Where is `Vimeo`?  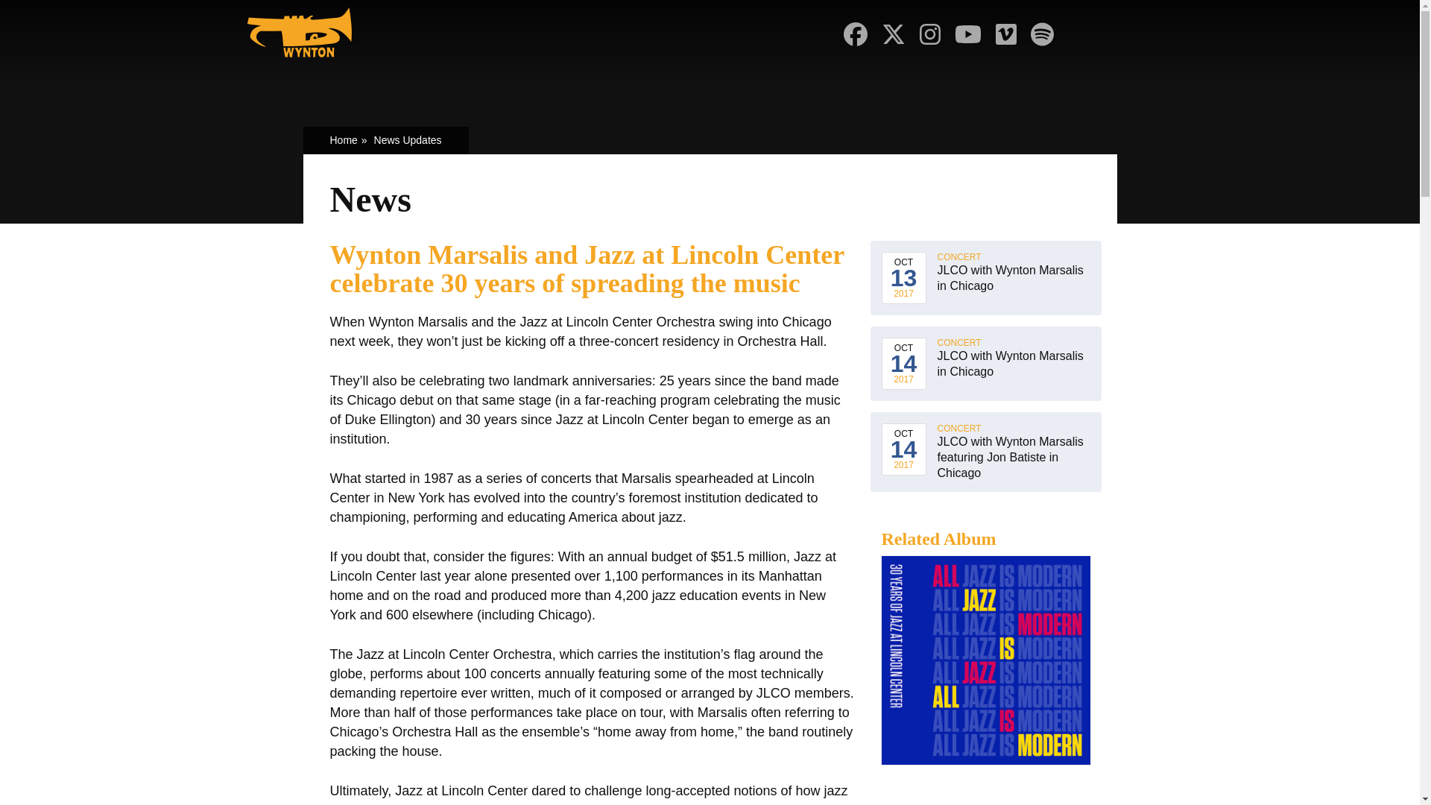
Vimeo is located at coordinates (1005, 34).